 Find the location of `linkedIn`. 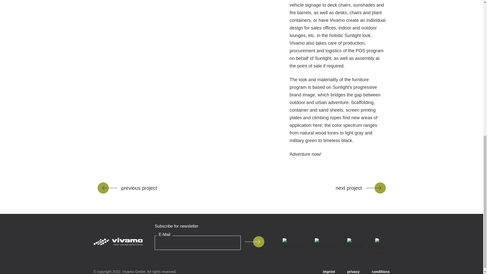

linkedIn is located at coordinates (355, 244).